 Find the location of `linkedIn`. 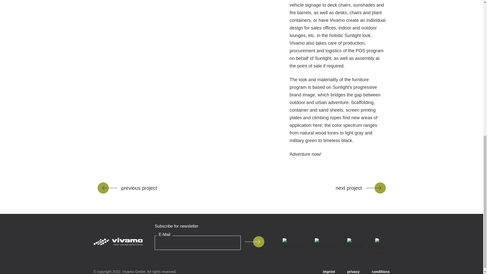

linkedIn is located at coordinates (355, 244).